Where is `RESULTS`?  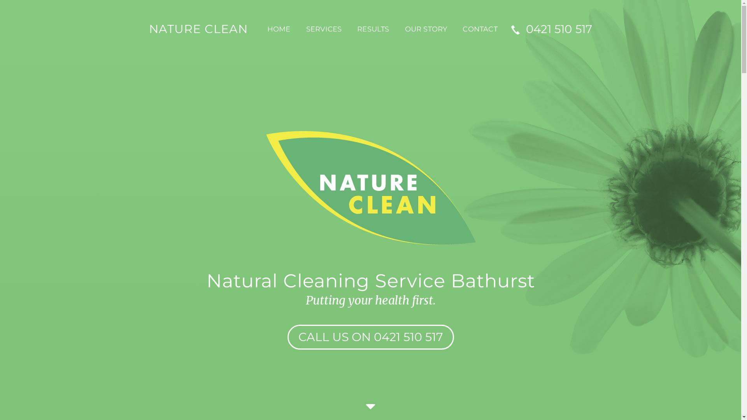
RESULTS is located at coordinates (373, 29).